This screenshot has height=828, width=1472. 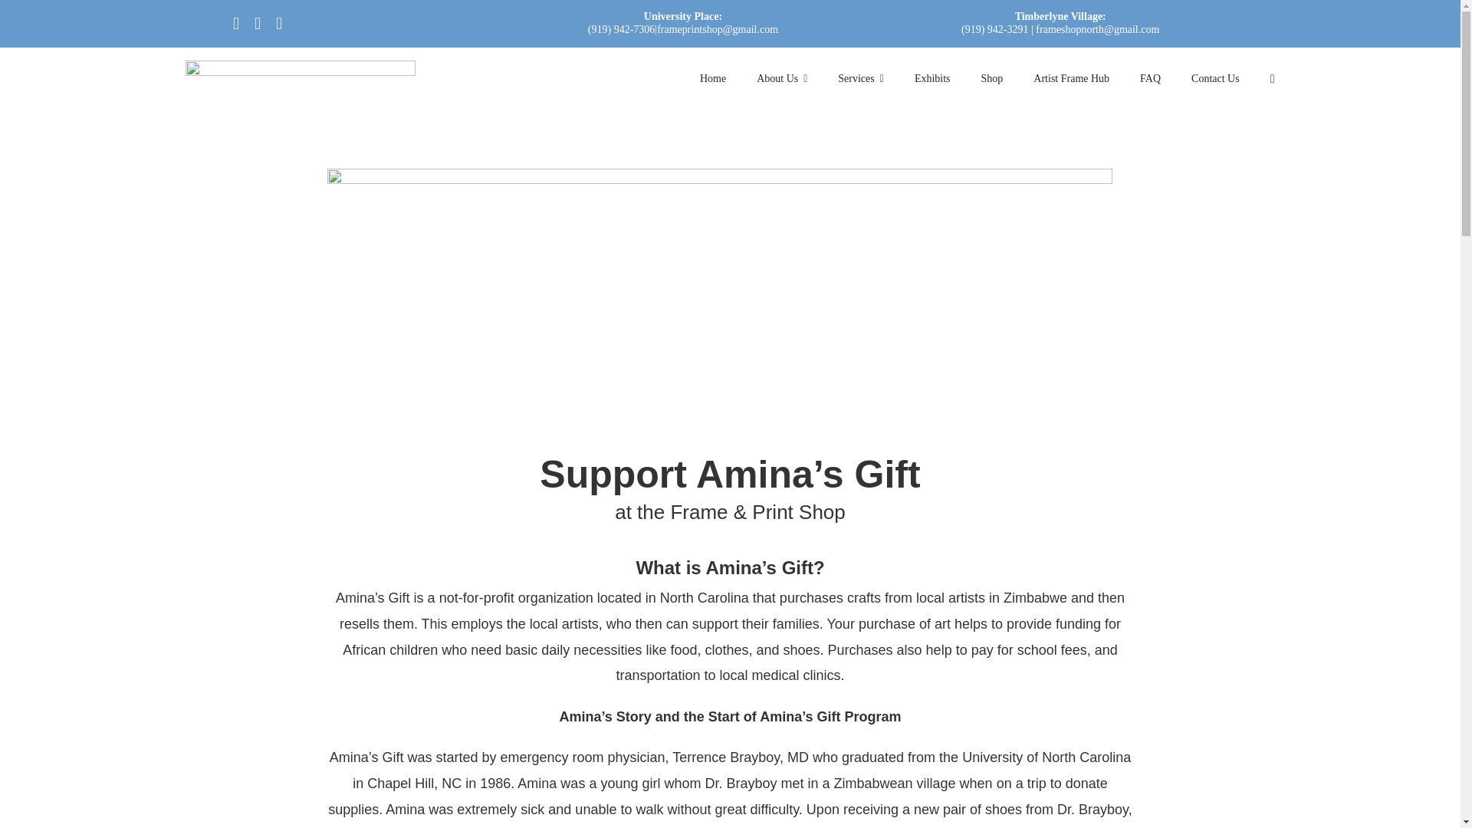 I want to click on Contact Us, so click(x=1214, y=80).